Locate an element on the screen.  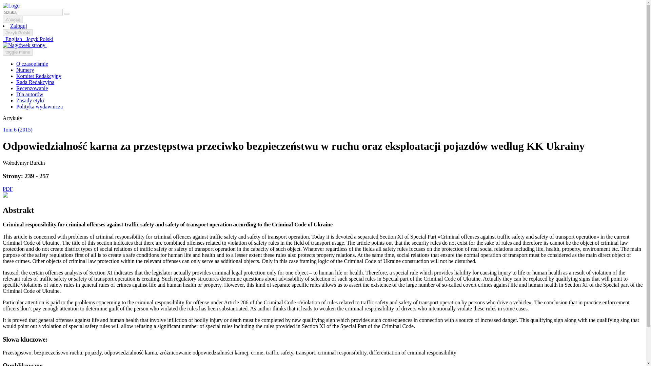
Zaloguj is located at coordinates (13, 20).